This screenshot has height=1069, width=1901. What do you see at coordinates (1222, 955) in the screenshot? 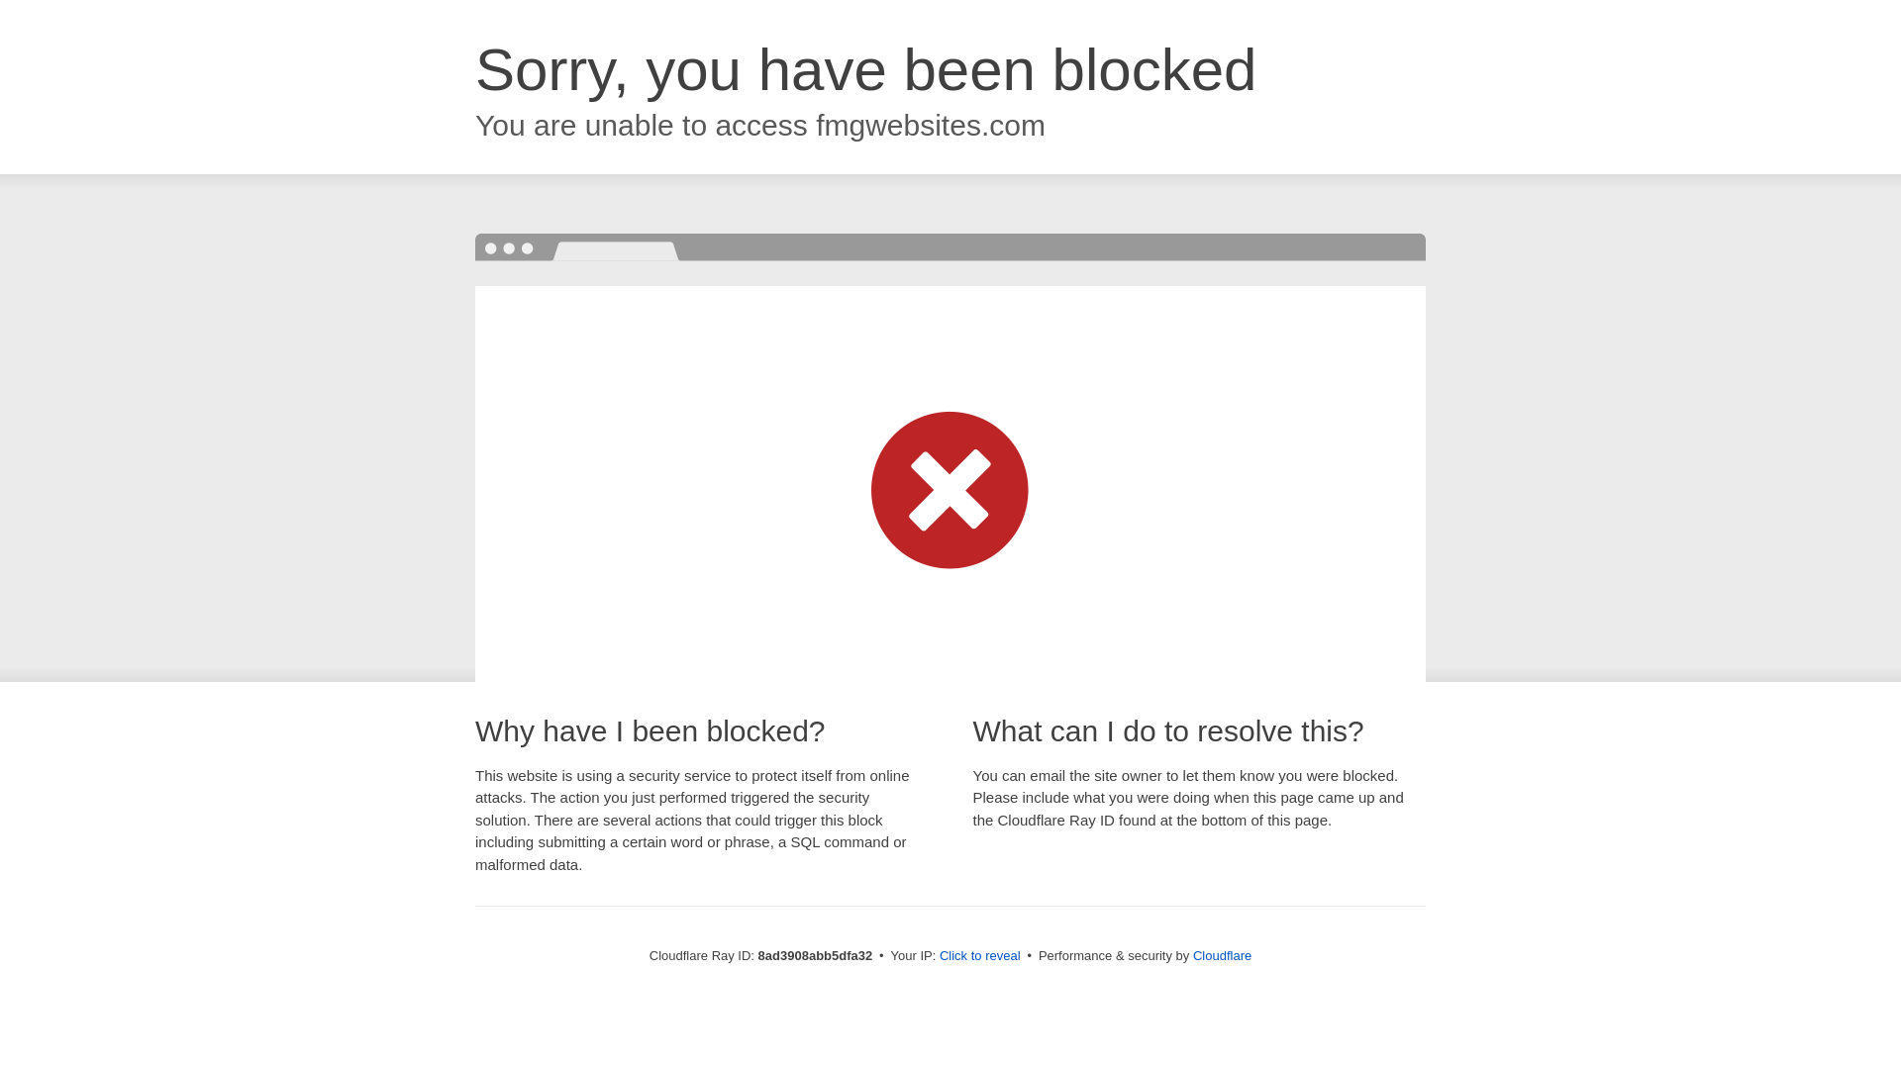
I see `Cloudflare` at bounding box center [1222, 955].